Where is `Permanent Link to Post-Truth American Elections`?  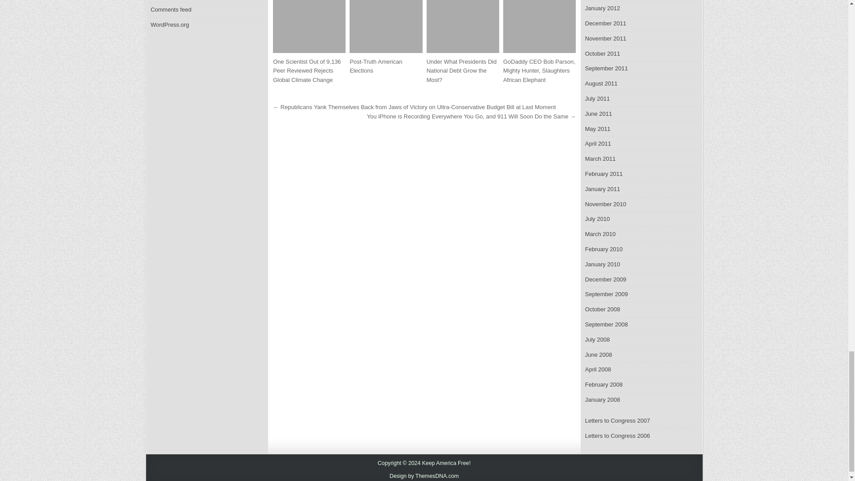 Permanent Link to Post-Truth American Elections is located at coordinates (386, 26).